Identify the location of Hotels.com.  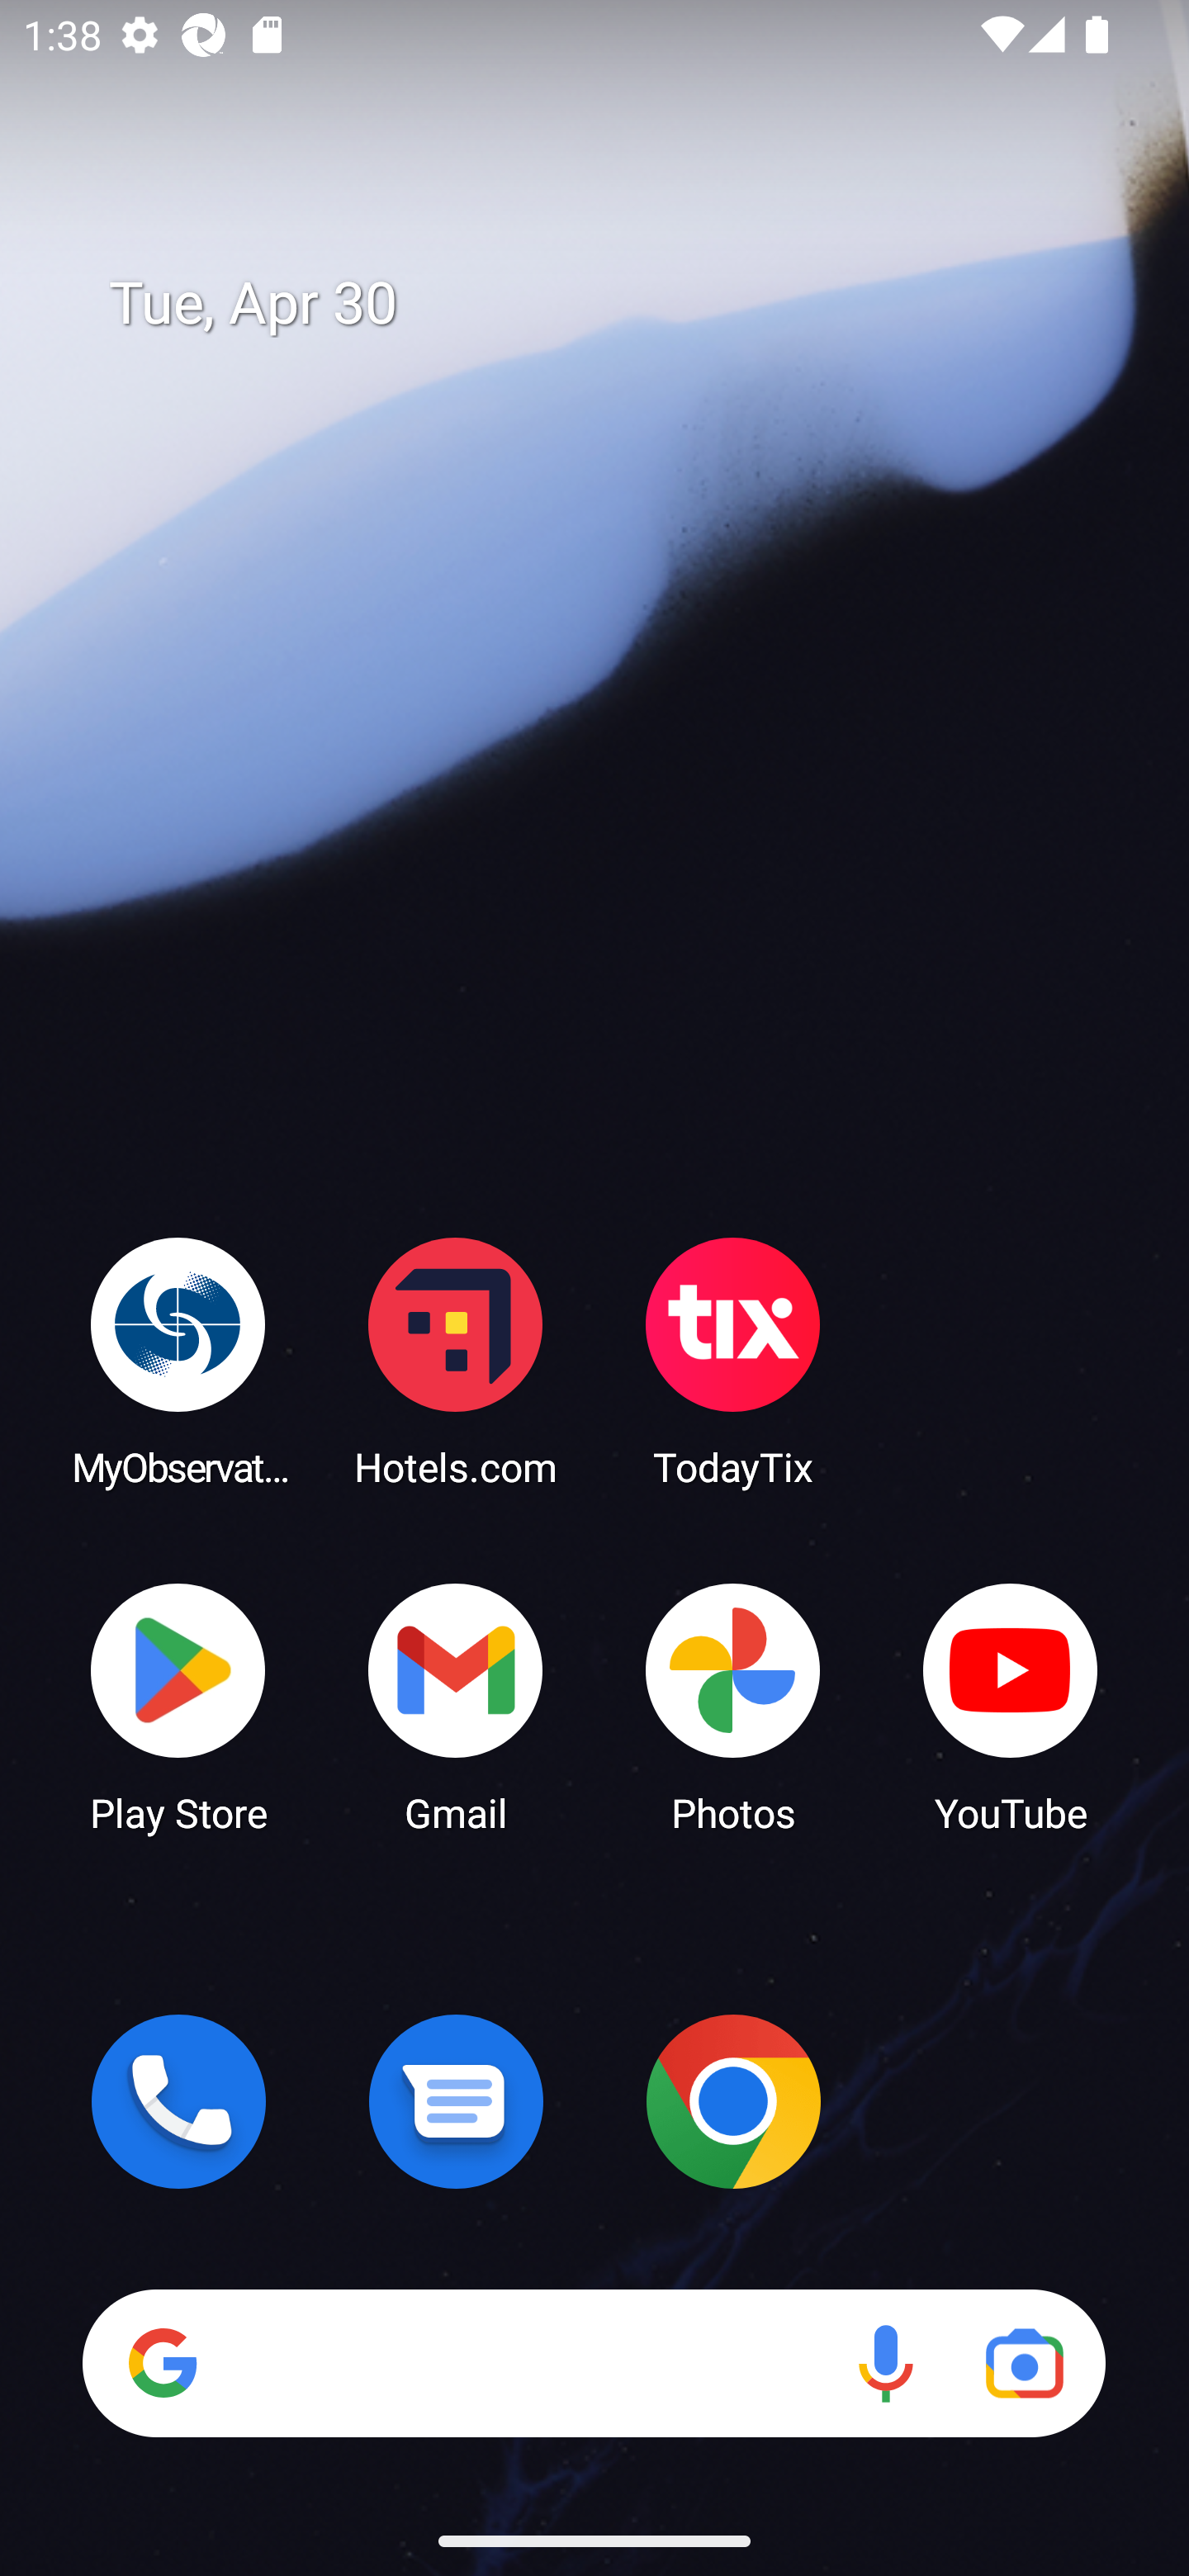
(456, 1361).